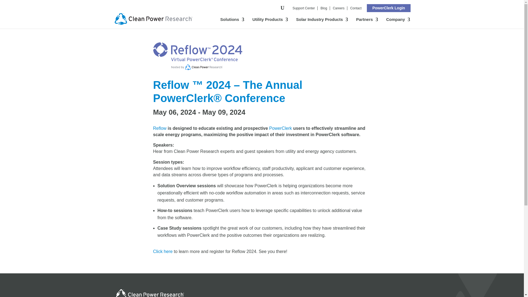 Image resolution: width=528 pixels, height=297 pixels. Describe the element at coordinates (304, 8) in the screenshot. I see `Support Center` at that location.